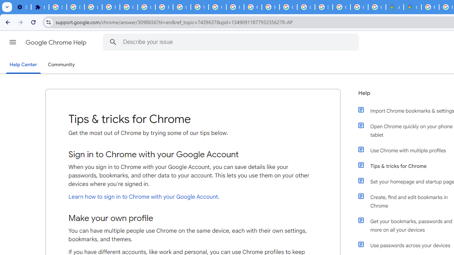 This screenshot has width=454, height=255. I want to click on Community, so click(61, 65).